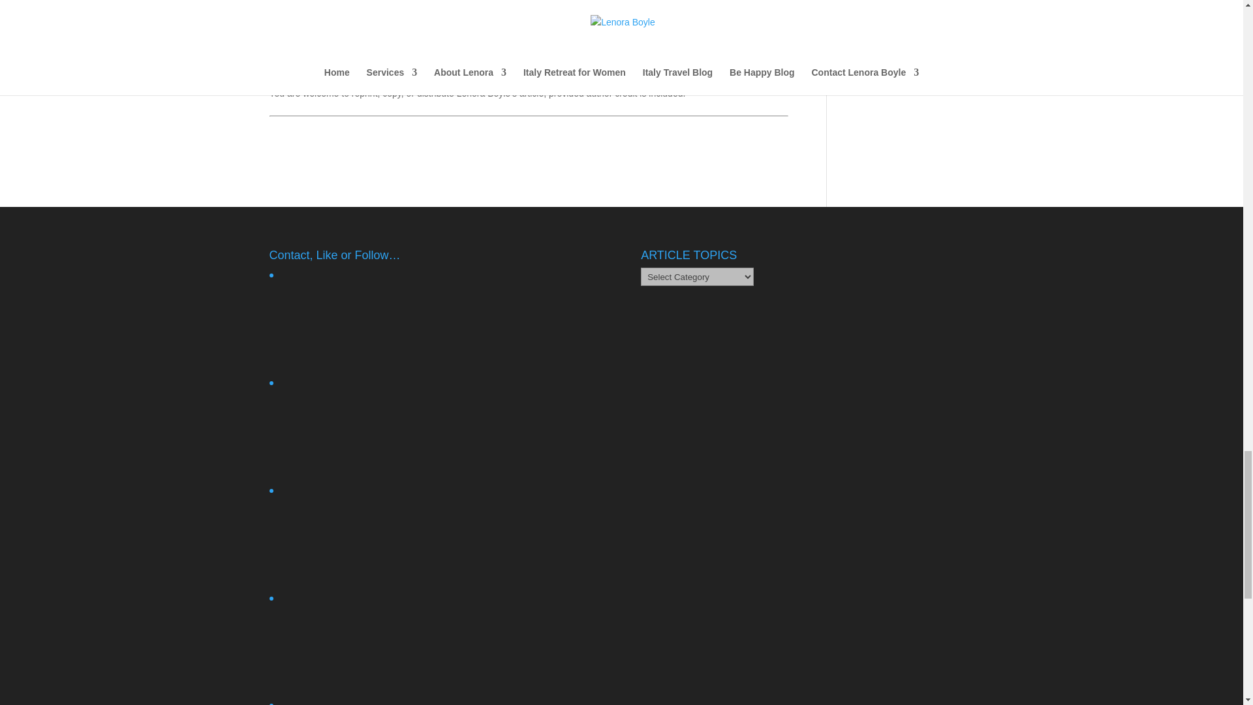  I want to click on LinkedIn, so click(376, 685).